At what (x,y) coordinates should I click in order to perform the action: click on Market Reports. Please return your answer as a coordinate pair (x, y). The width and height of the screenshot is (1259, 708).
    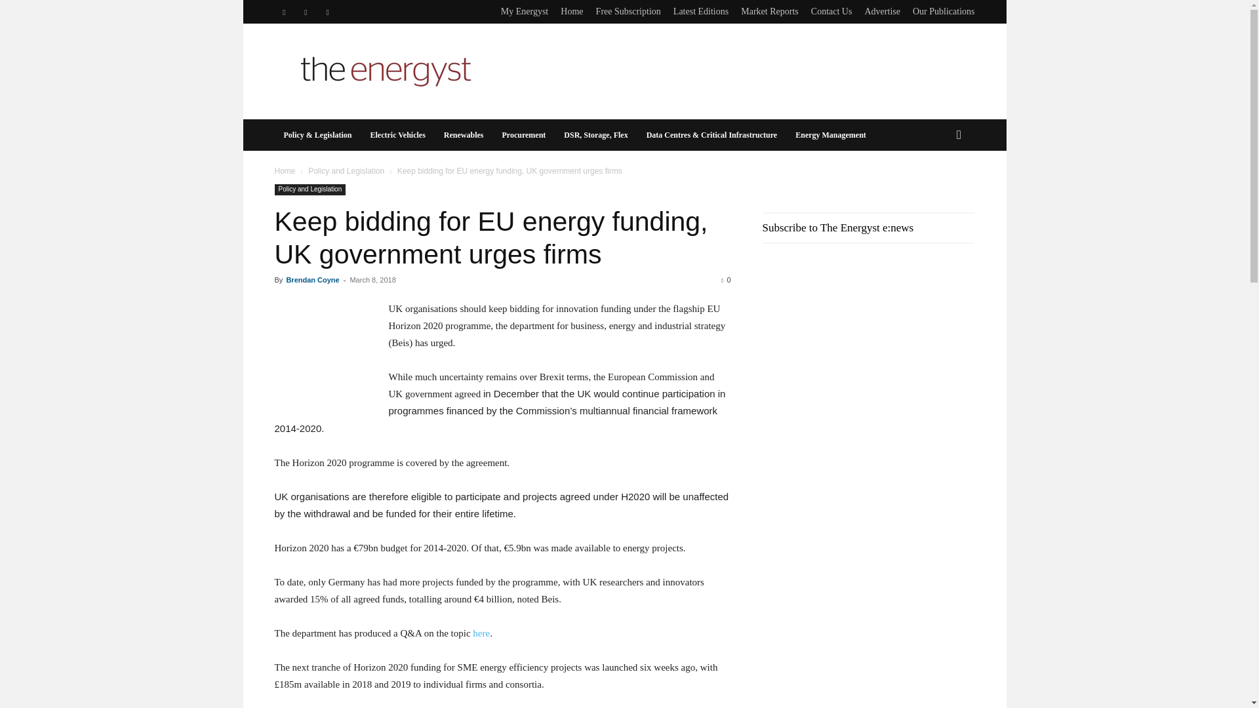
    Looking at the image, I should click on (770, 10).